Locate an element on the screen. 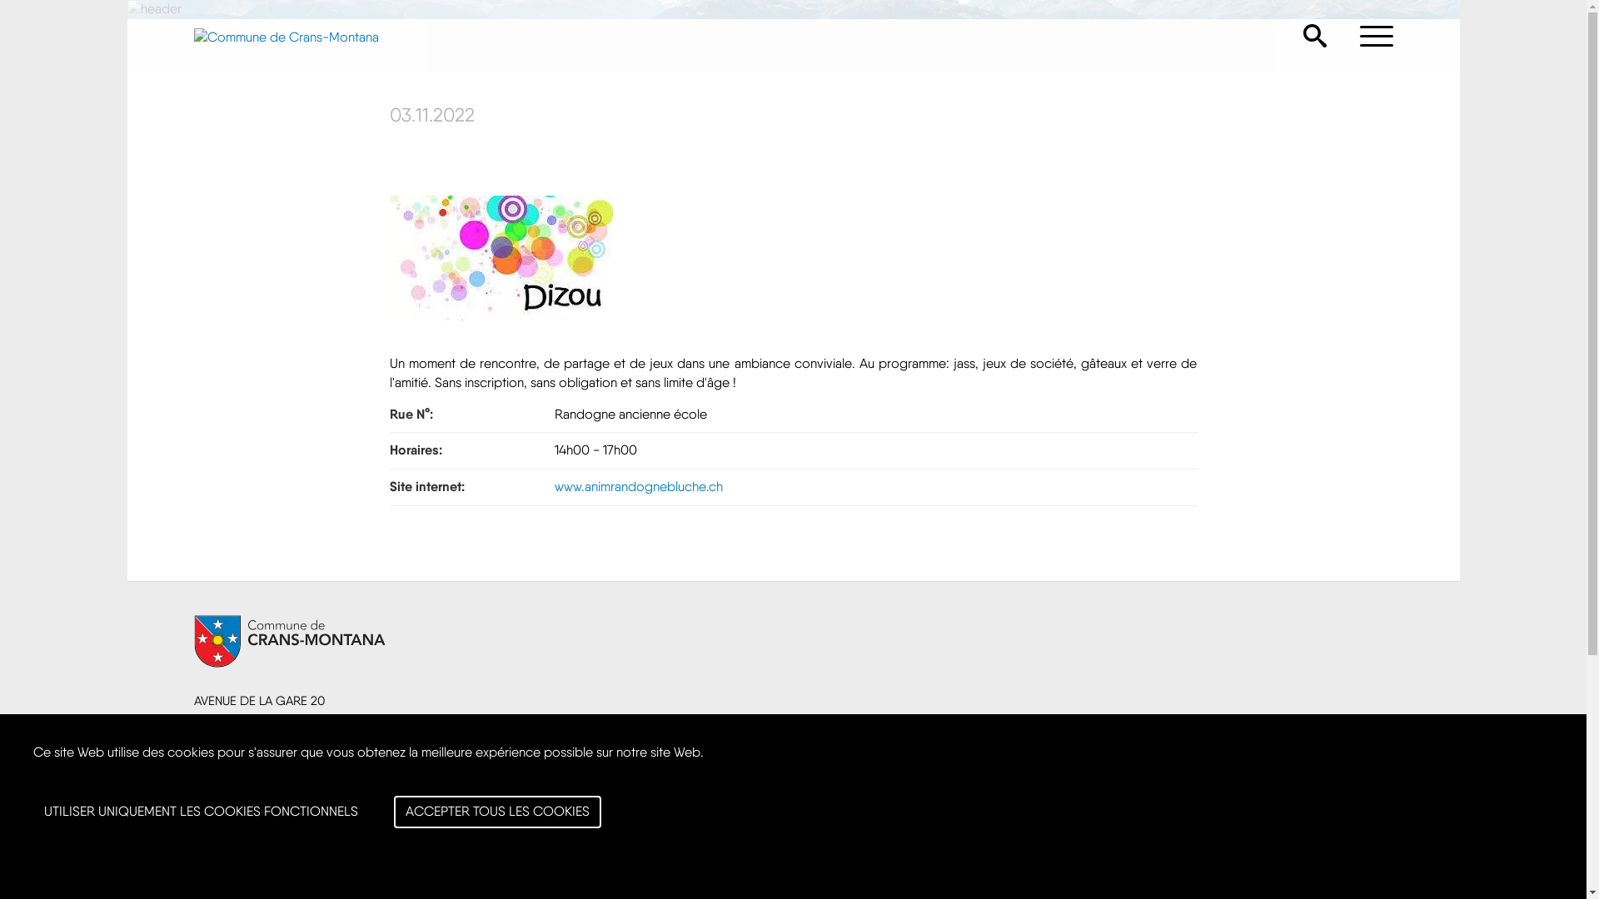  UTILISER UNIQUEMENT LES COOKIES FONCTIONNELS is located at coordinates (202, 812).